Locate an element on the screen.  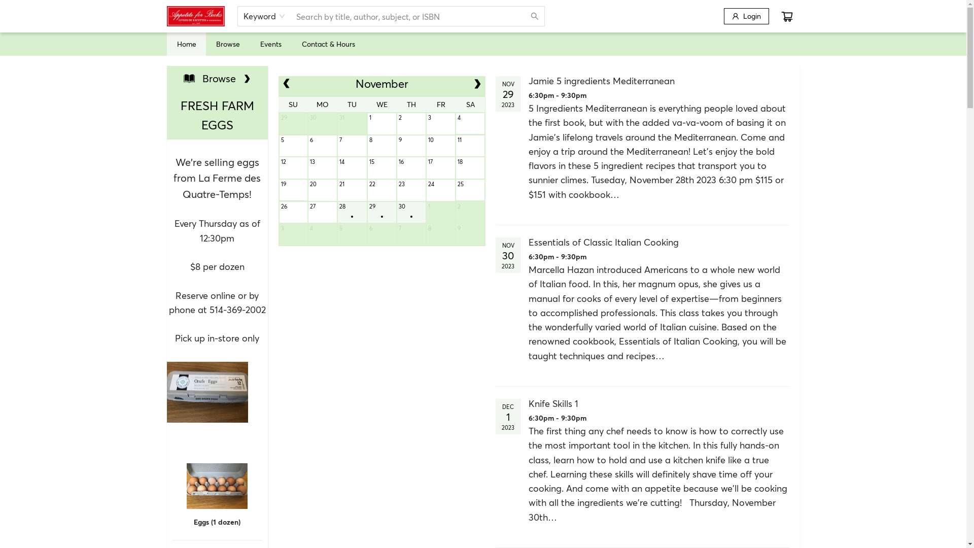
Jamie 5 ingredients Mediterranean is located at coordinates (659, 88).